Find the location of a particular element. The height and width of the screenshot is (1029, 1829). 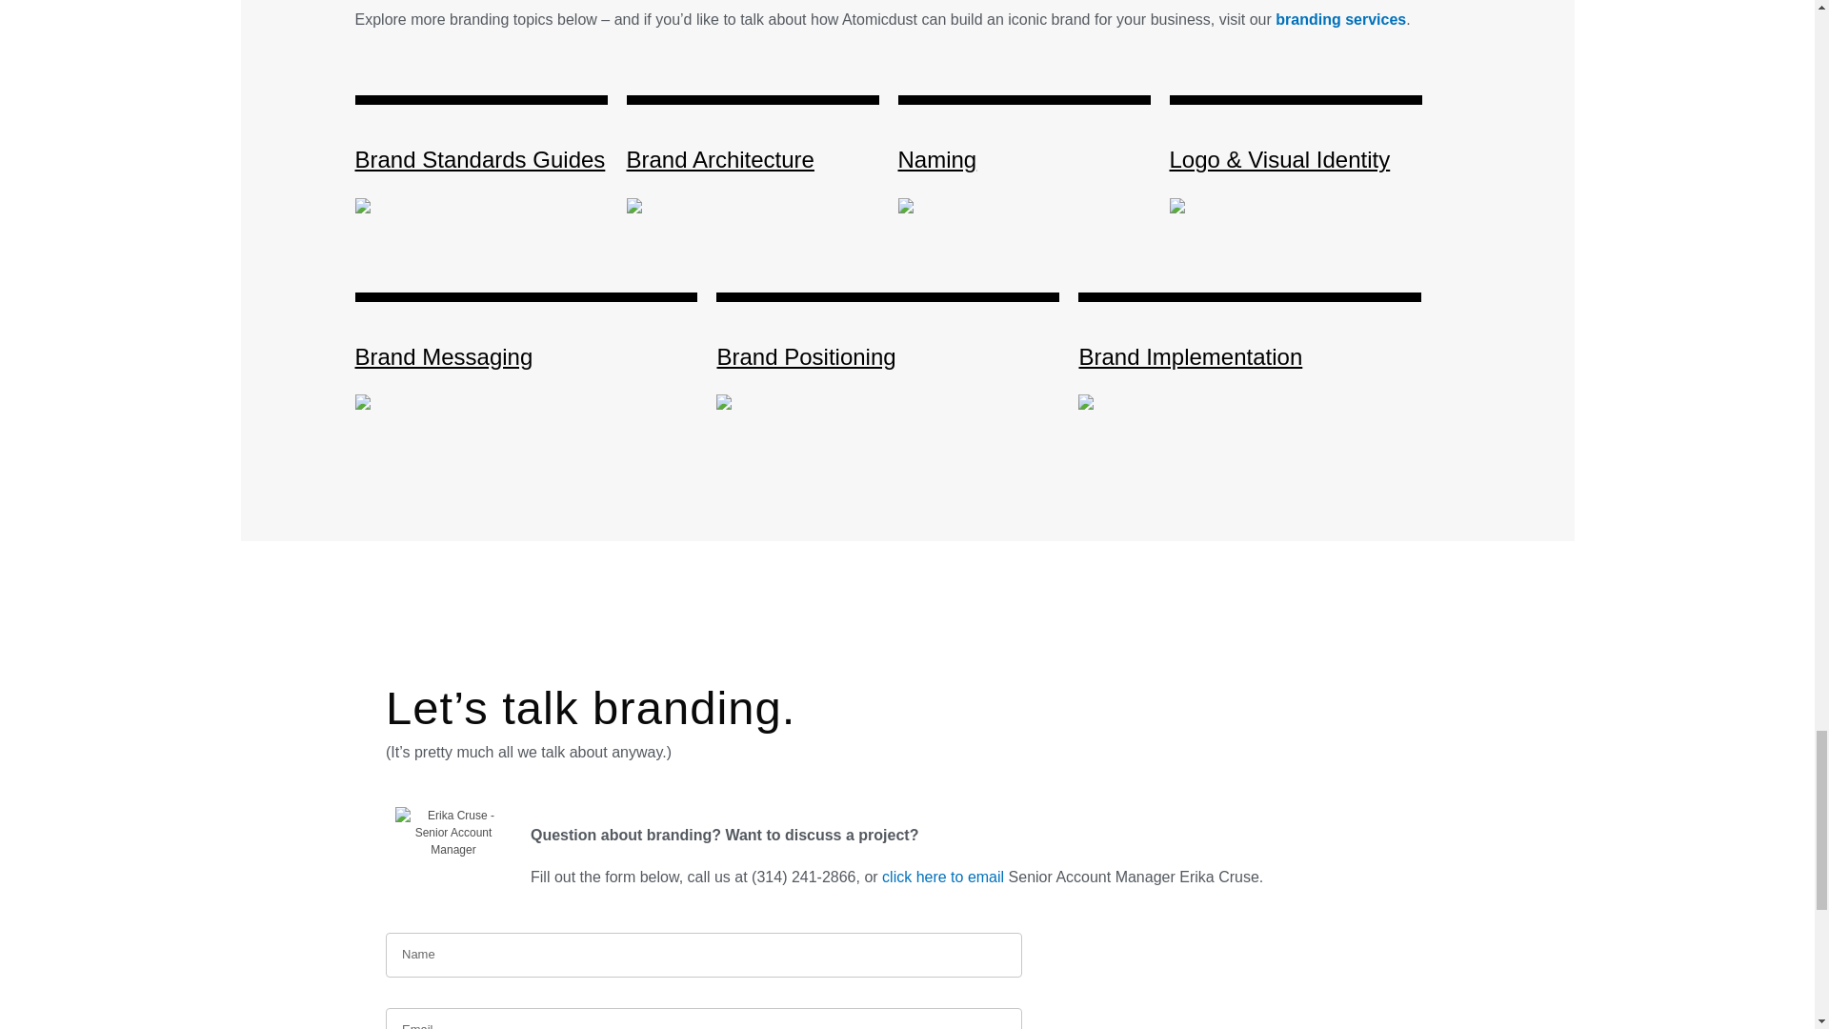

Brand Standards Guides is located at coordinates (480, 160).